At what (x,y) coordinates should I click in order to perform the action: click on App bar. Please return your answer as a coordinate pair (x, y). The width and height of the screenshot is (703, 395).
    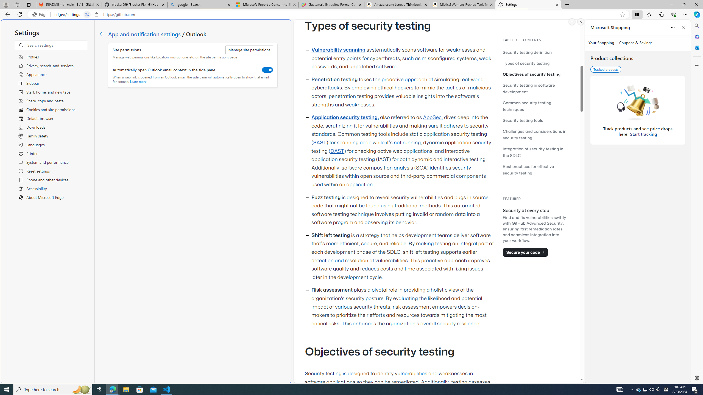
    Looking at the image, I should click on (351, 15).